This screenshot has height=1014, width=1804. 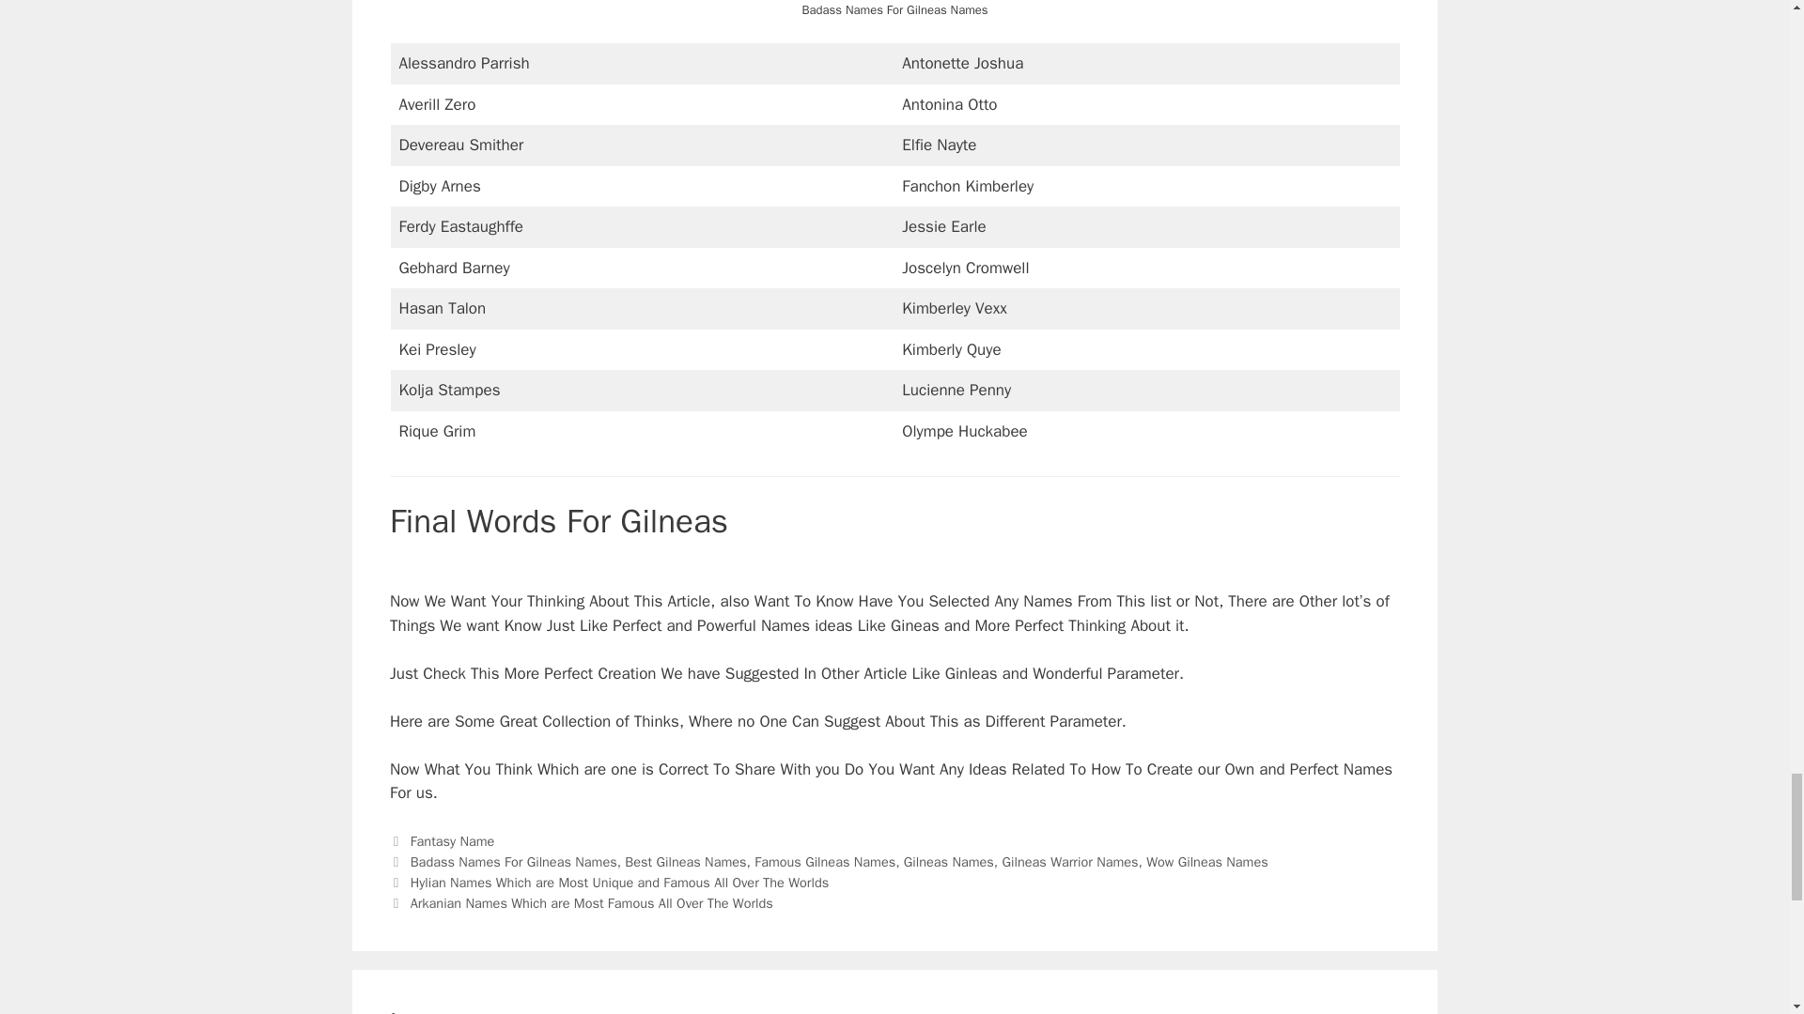 What do you see at coordinates (513, 862) in the screenshot?
I see `Badass Names For Gilneas Names` at bounding box center [513, 862].